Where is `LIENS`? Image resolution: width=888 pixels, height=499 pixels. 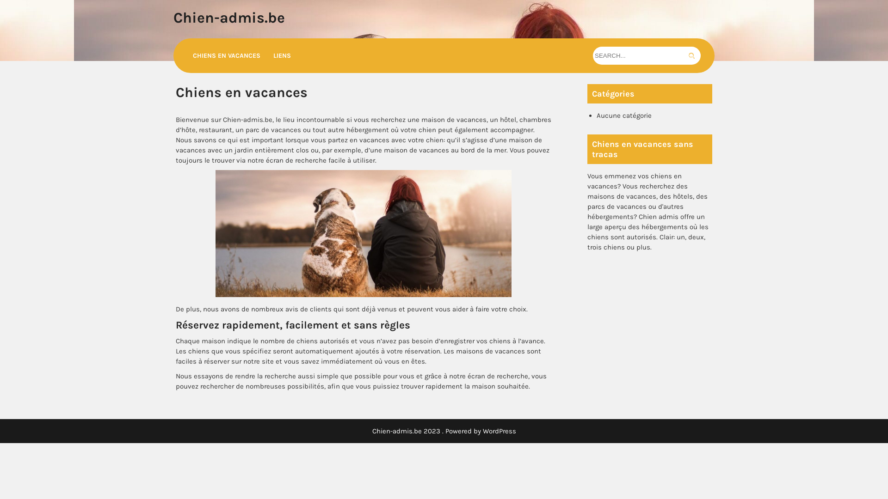 LIENS is located at coordinates (282, 55).